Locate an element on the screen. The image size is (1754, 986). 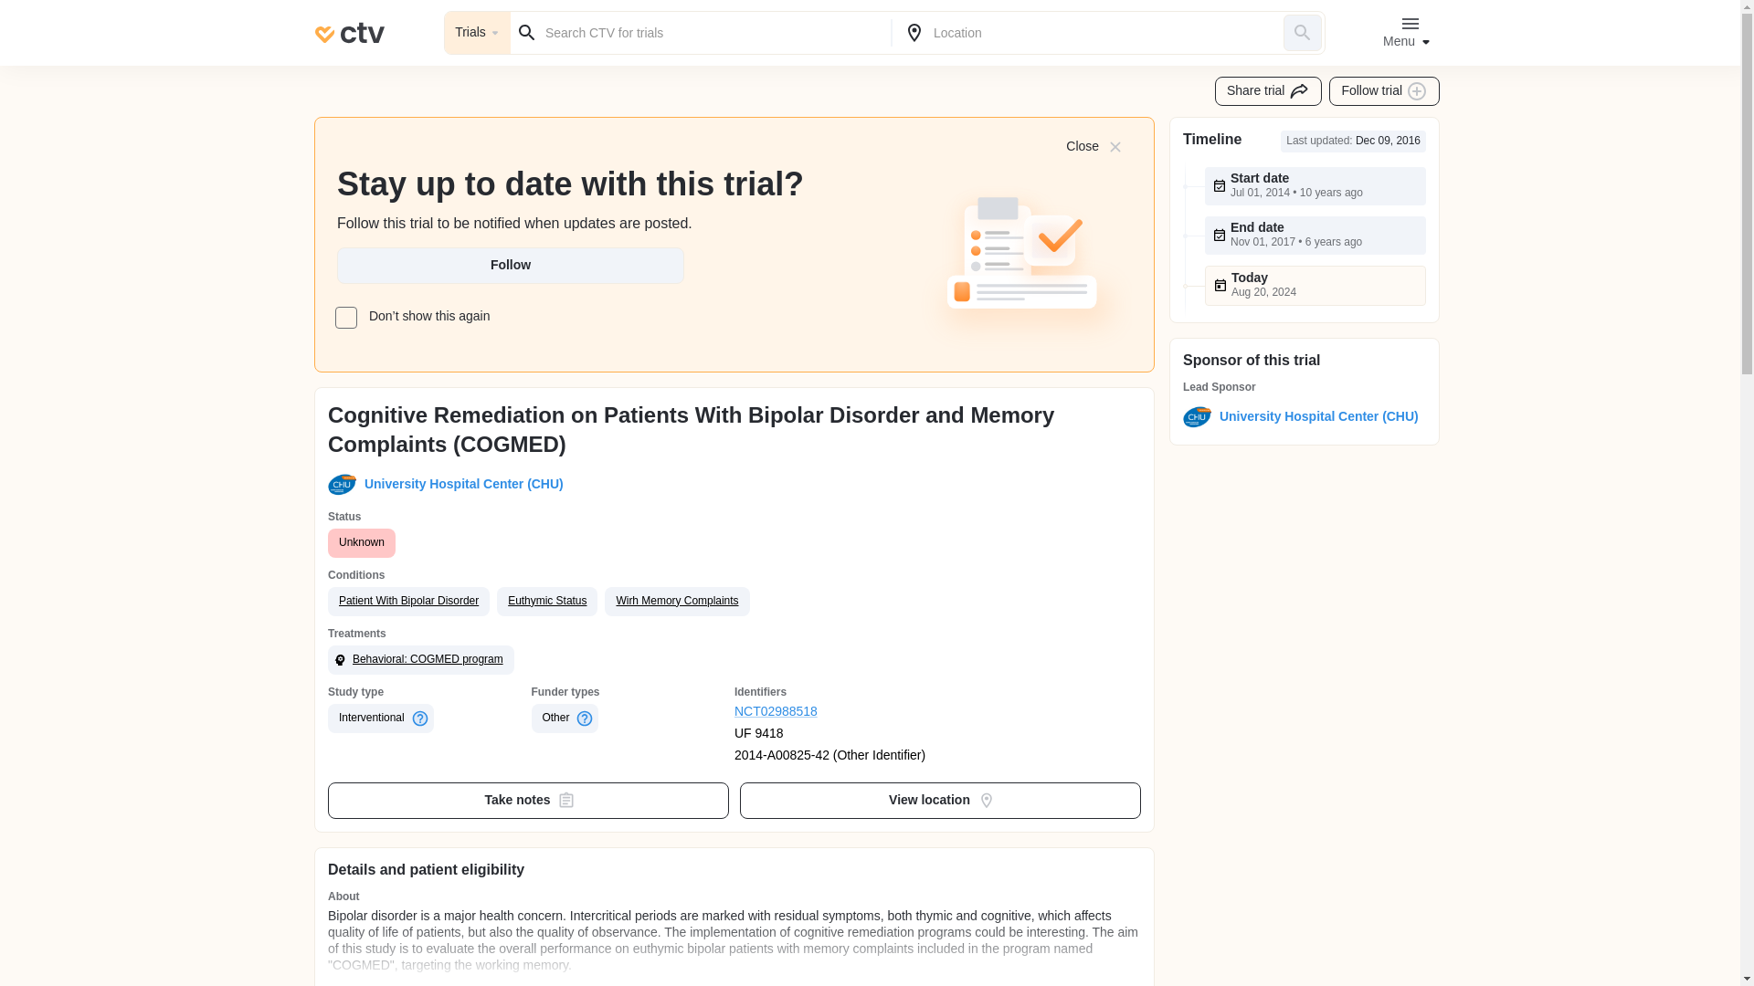
NCT02988518 is located at coordinates (837, 712).